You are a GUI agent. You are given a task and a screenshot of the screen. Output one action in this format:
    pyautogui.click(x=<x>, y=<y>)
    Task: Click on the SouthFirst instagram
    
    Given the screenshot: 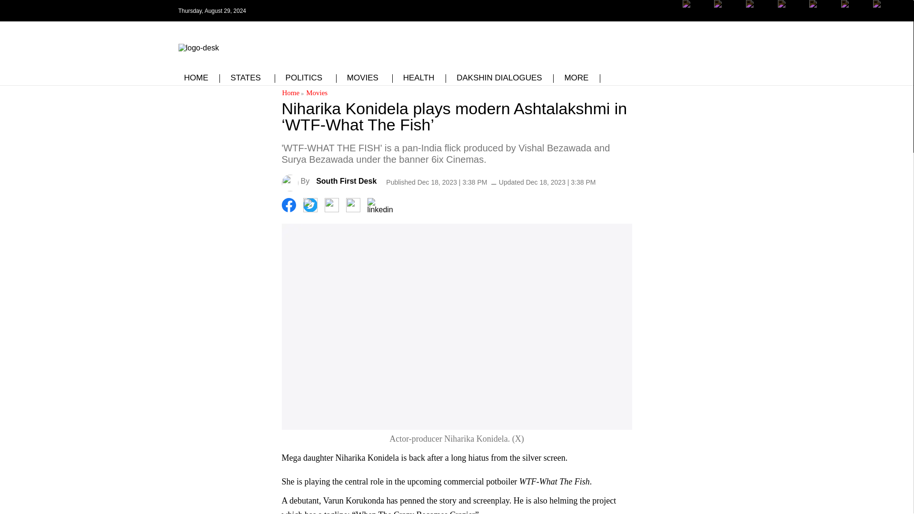 What is the action you would take?
    pyautogui.click(x=759, y=10)
    